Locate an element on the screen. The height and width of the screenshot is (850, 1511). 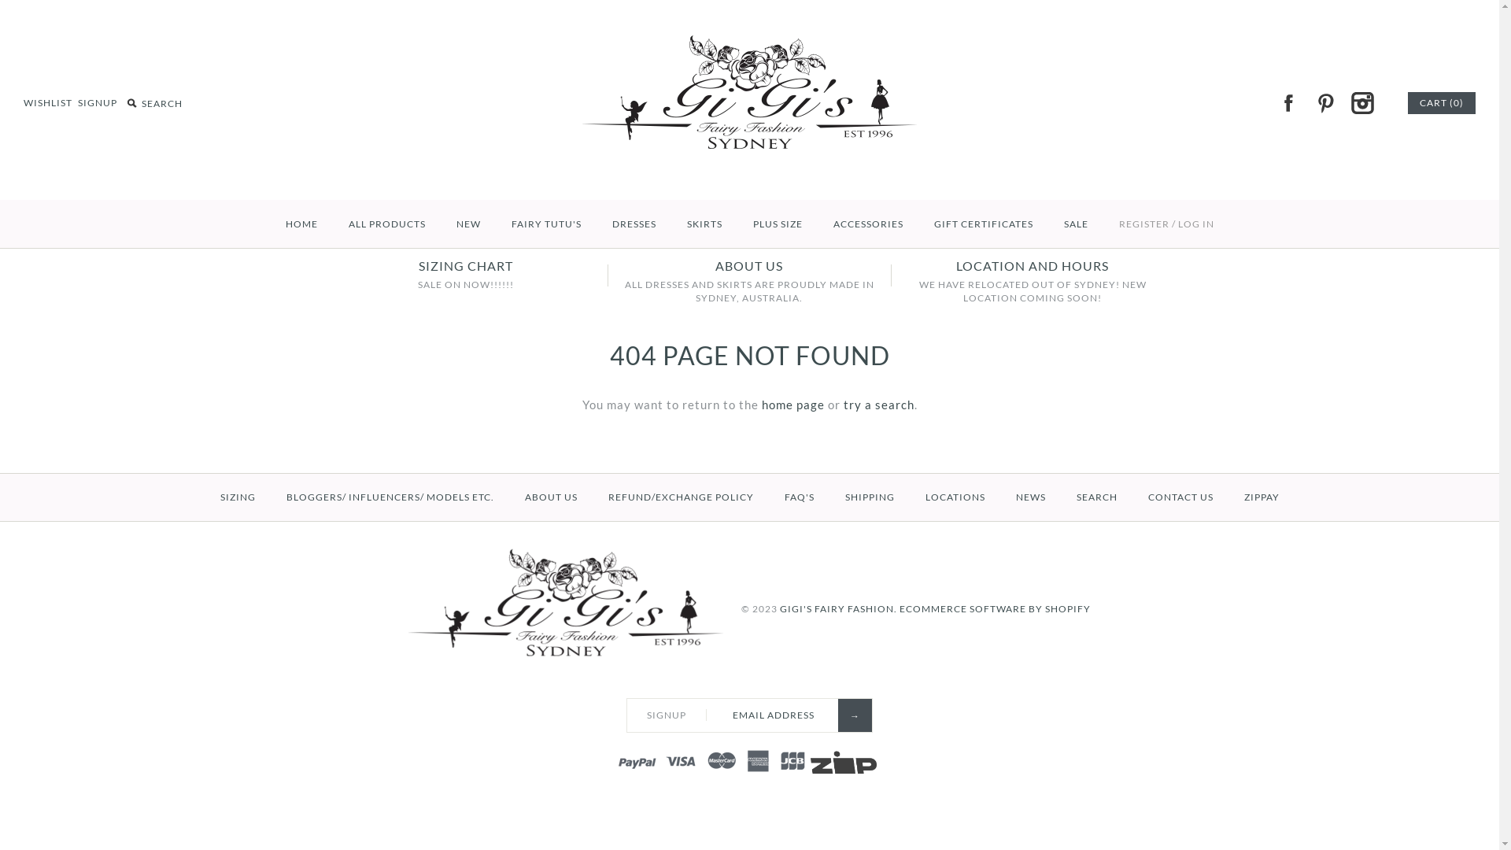
SHIPPING is located at coordinates (870, 497).